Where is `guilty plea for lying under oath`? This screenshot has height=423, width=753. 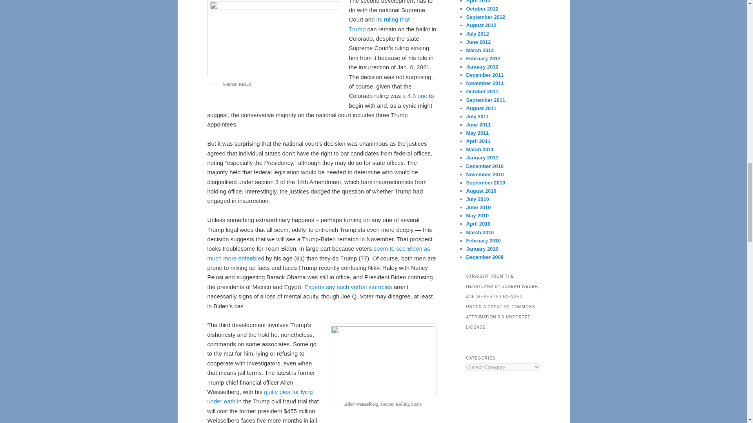
guilty plea for lying under oath is located at coordinates (260, 396).